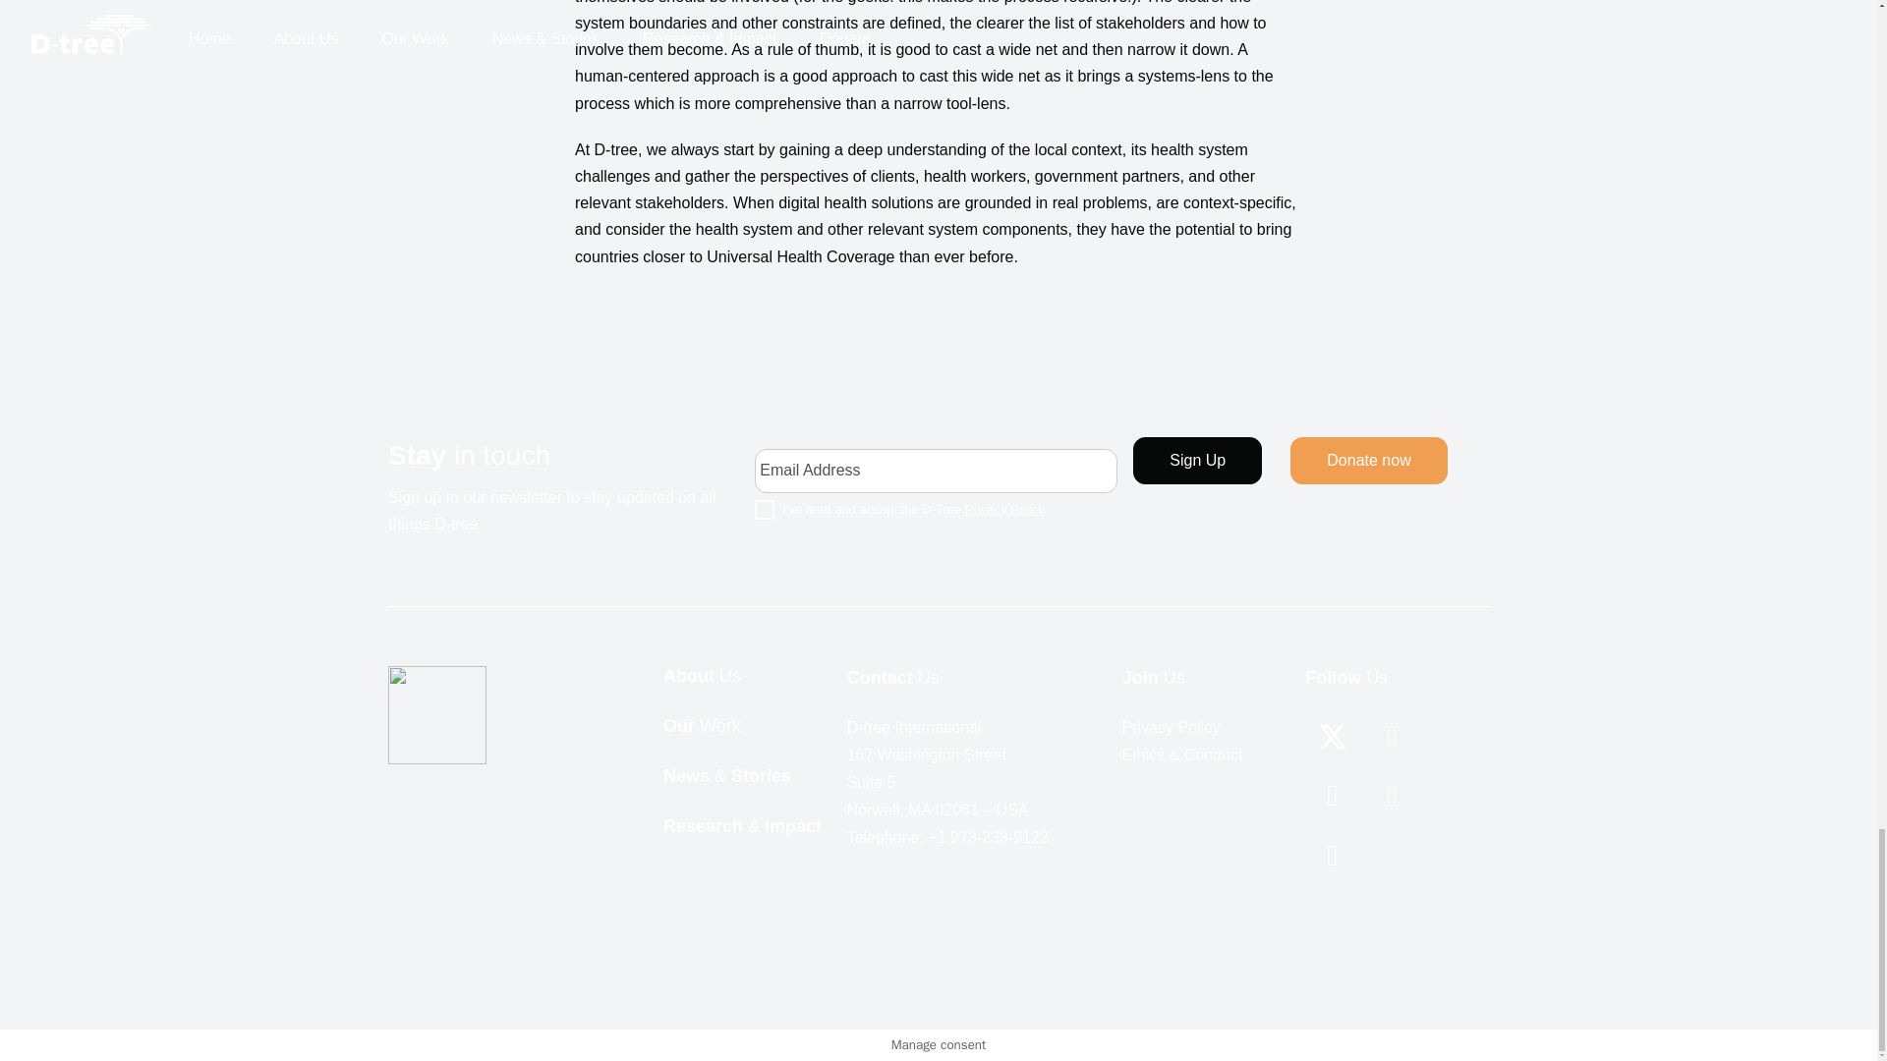  What do you see at coordinates (1368, 460) in the screenshot?
I see `Donate now` at bounding box center [1368, 460].